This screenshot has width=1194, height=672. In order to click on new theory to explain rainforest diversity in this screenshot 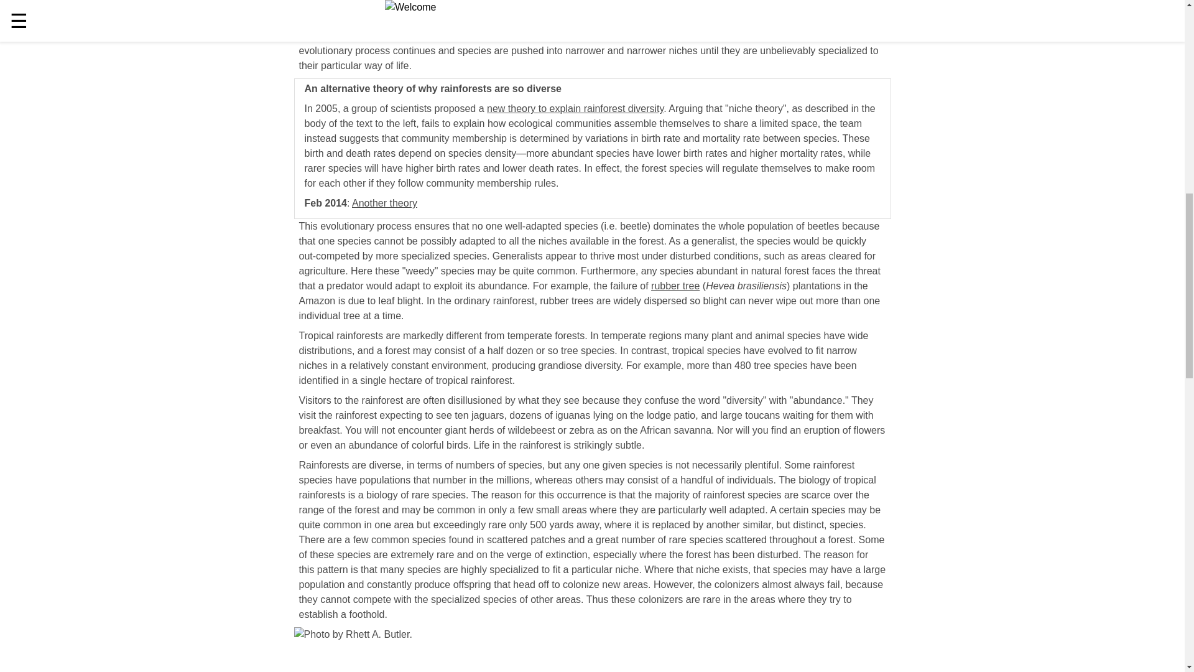, I will do `click(575, 108)`.